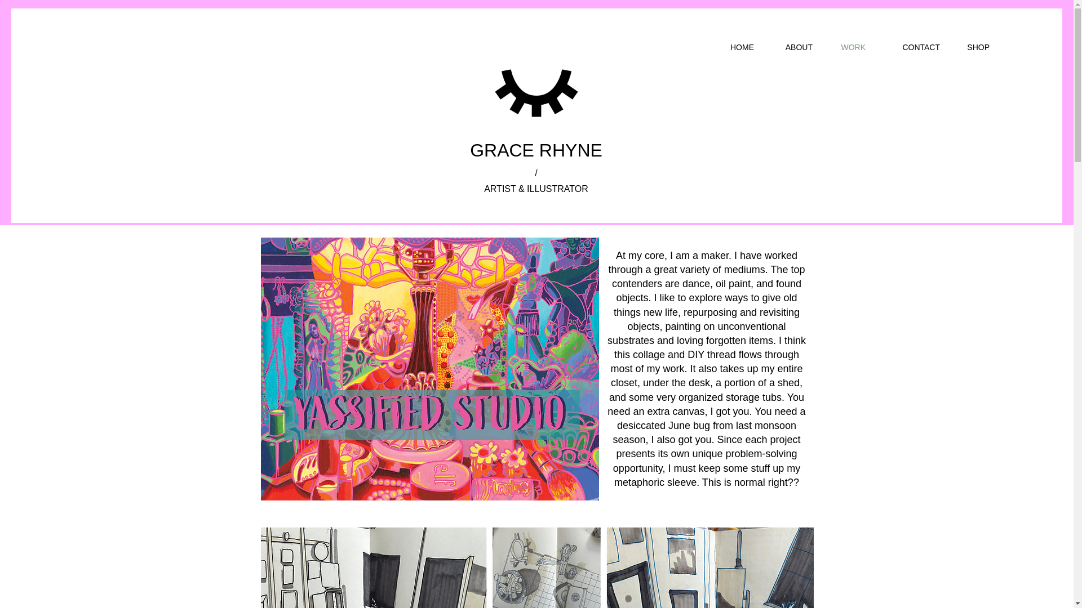 This screenshot has width=1082, height=608. What do you see at coordinates (911, 47) in the screenshot?
I see `CONTACT` at bounding box center [911, 47].